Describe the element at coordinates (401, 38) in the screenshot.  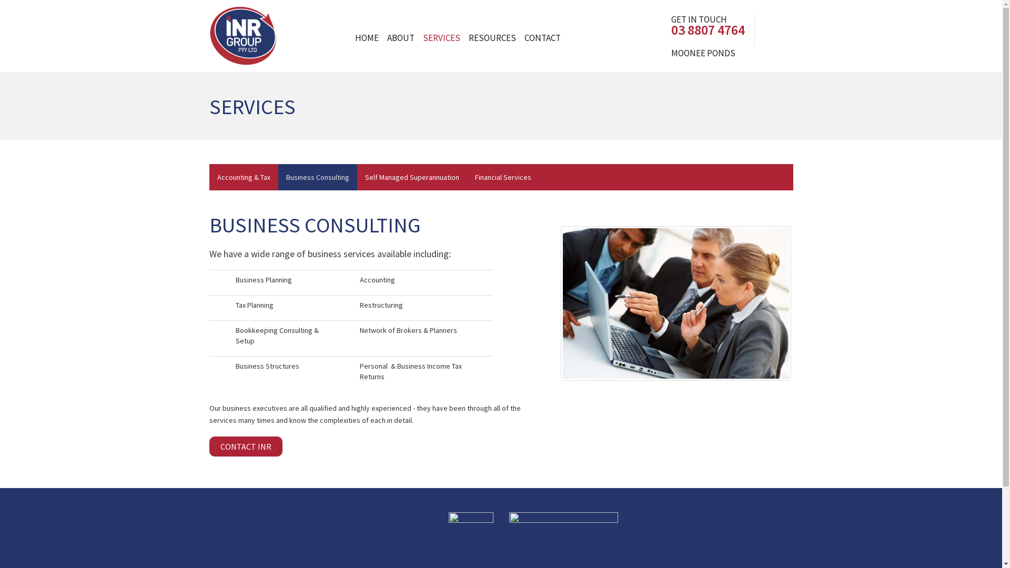
I see `ABOUT` at that location.